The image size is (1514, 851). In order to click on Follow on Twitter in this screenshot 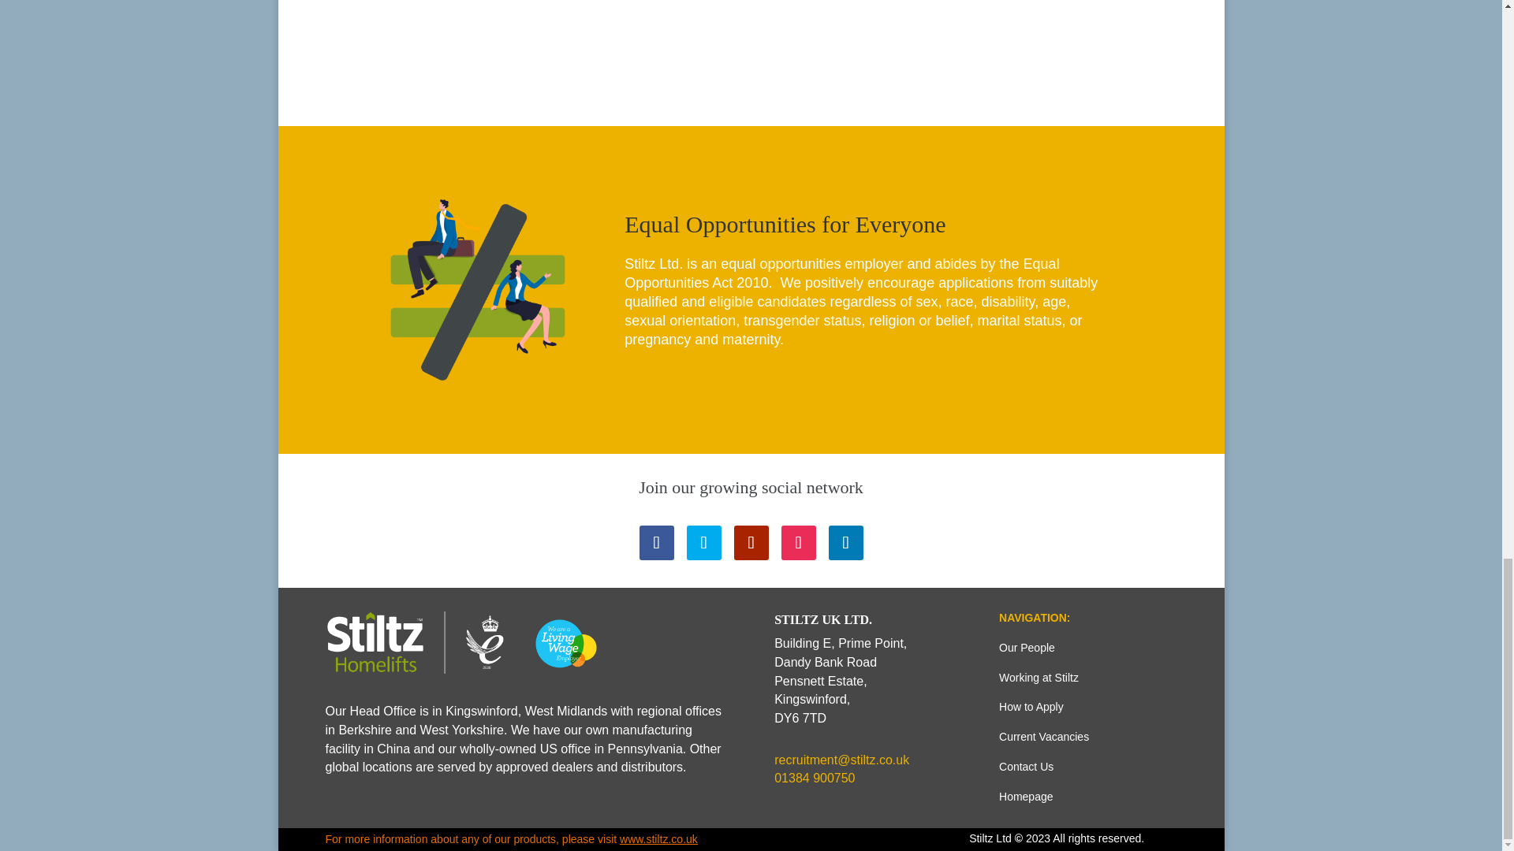, I will do `click(703, 542)`.